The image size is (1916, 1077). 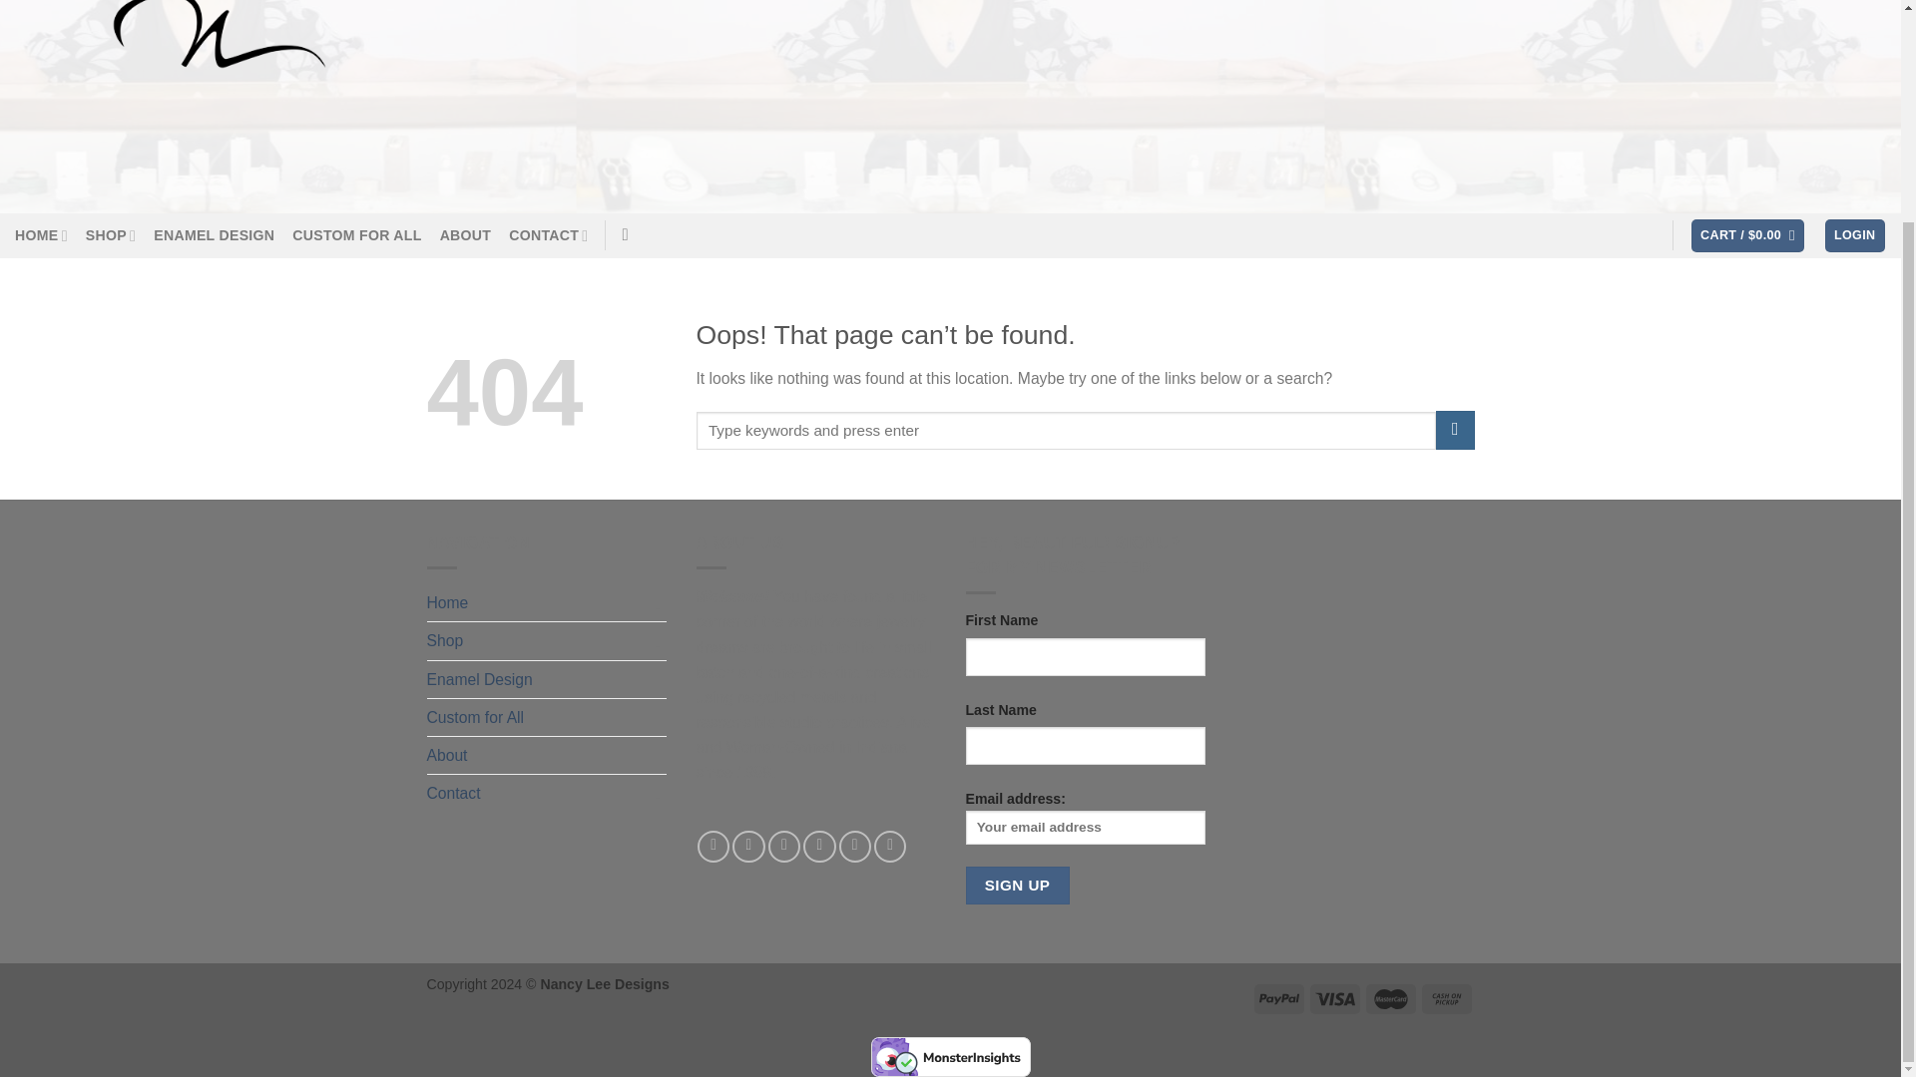 I want to click on Login, so click(x=1855, y=235).